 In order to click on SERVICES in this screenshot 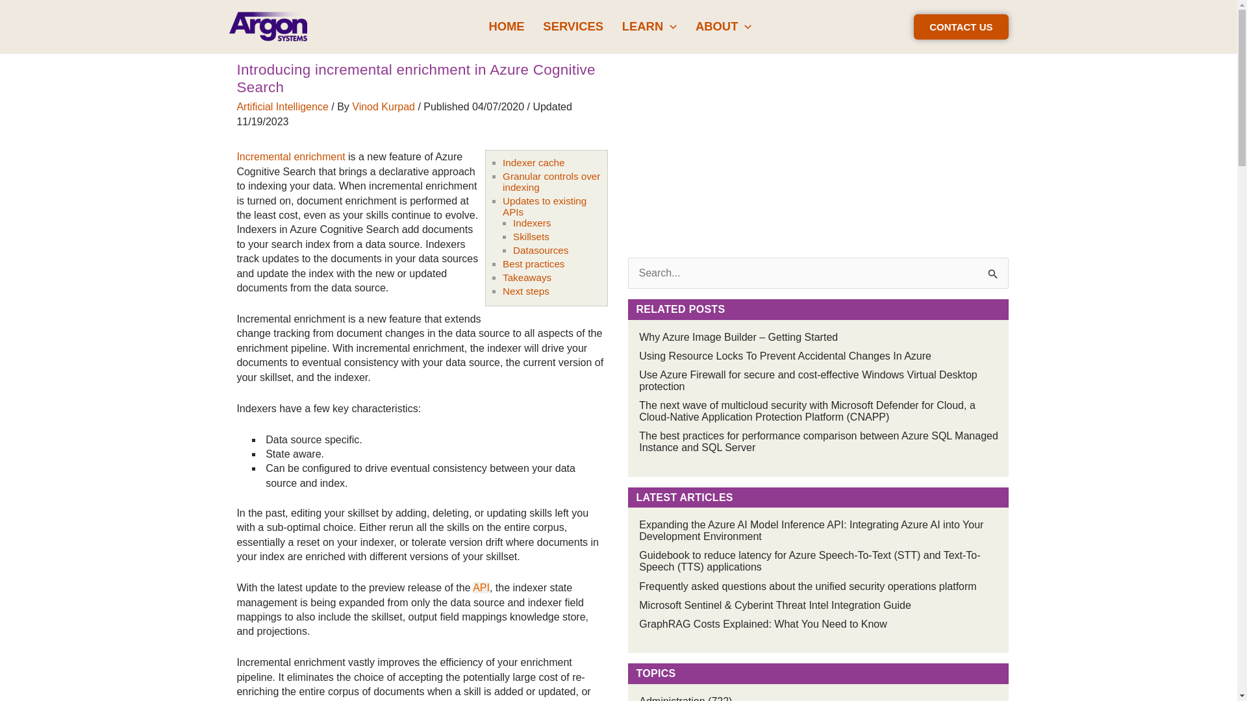, I will do `click(573, 26)`.